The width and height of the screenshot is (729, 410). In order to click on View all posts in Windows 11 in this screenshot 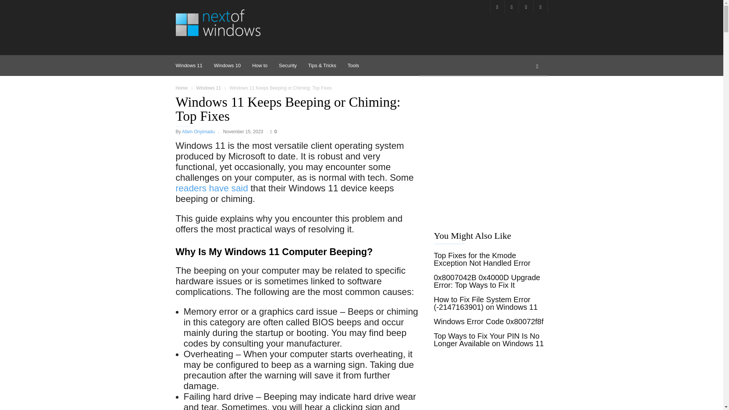, I will do `click(209, 88)`.